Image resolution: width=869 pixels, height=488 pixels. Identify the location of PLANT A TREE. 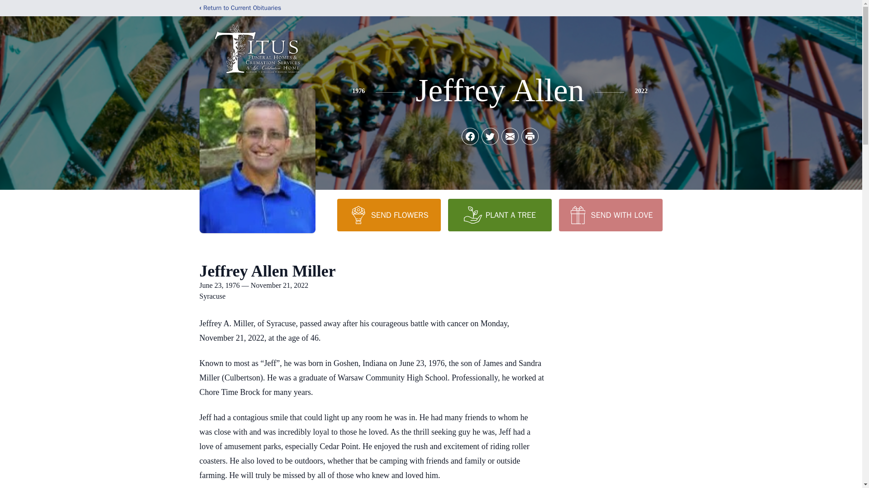
(500, 215).